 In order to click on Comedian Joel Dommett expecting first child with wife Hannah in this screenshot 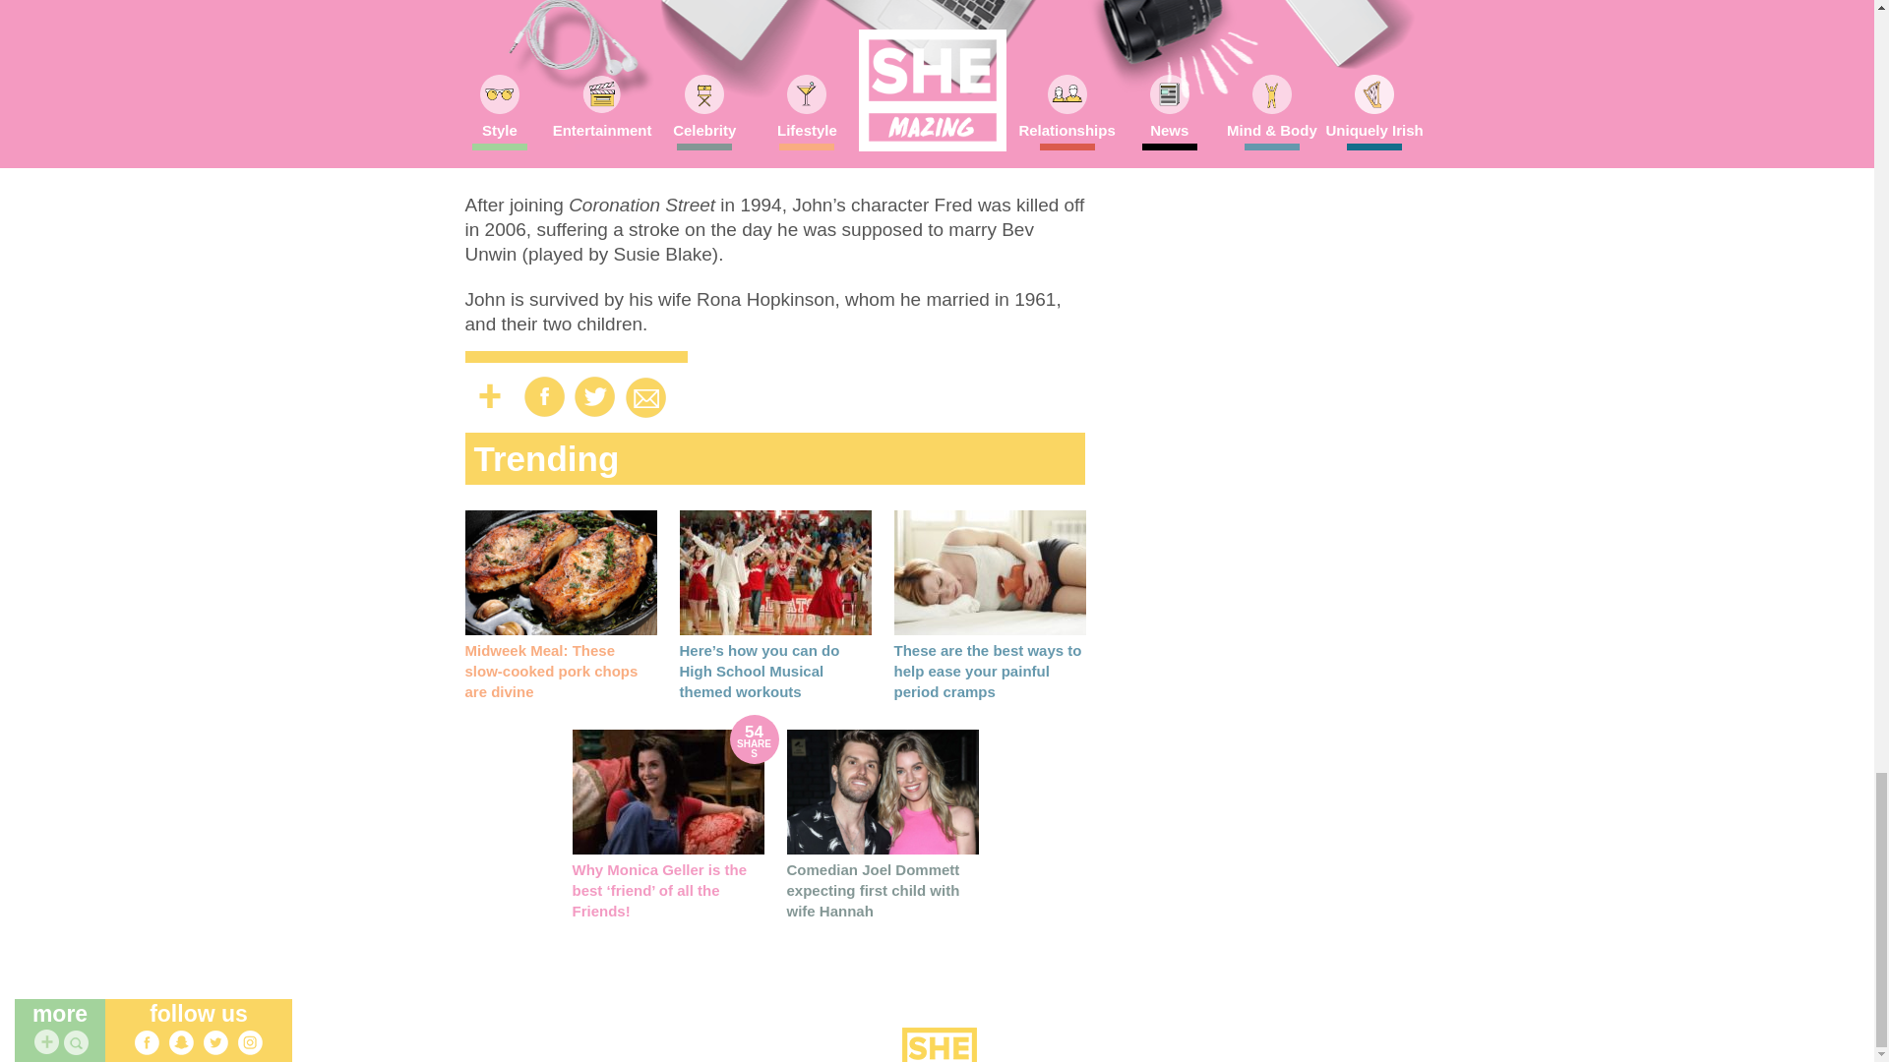, I will do `click(883, 792)`.